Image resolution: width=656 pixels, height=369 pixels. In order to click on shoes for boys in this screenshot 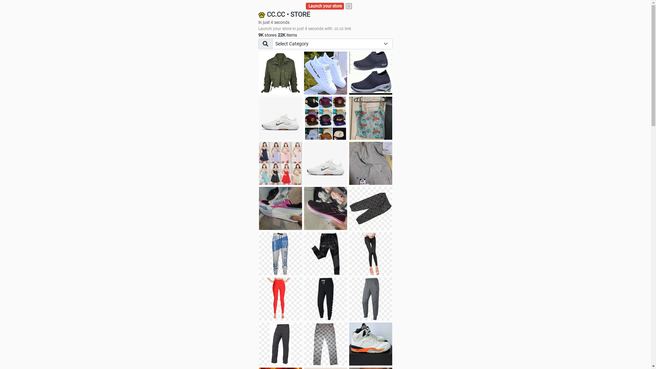, I will do `click(371, 73)`.